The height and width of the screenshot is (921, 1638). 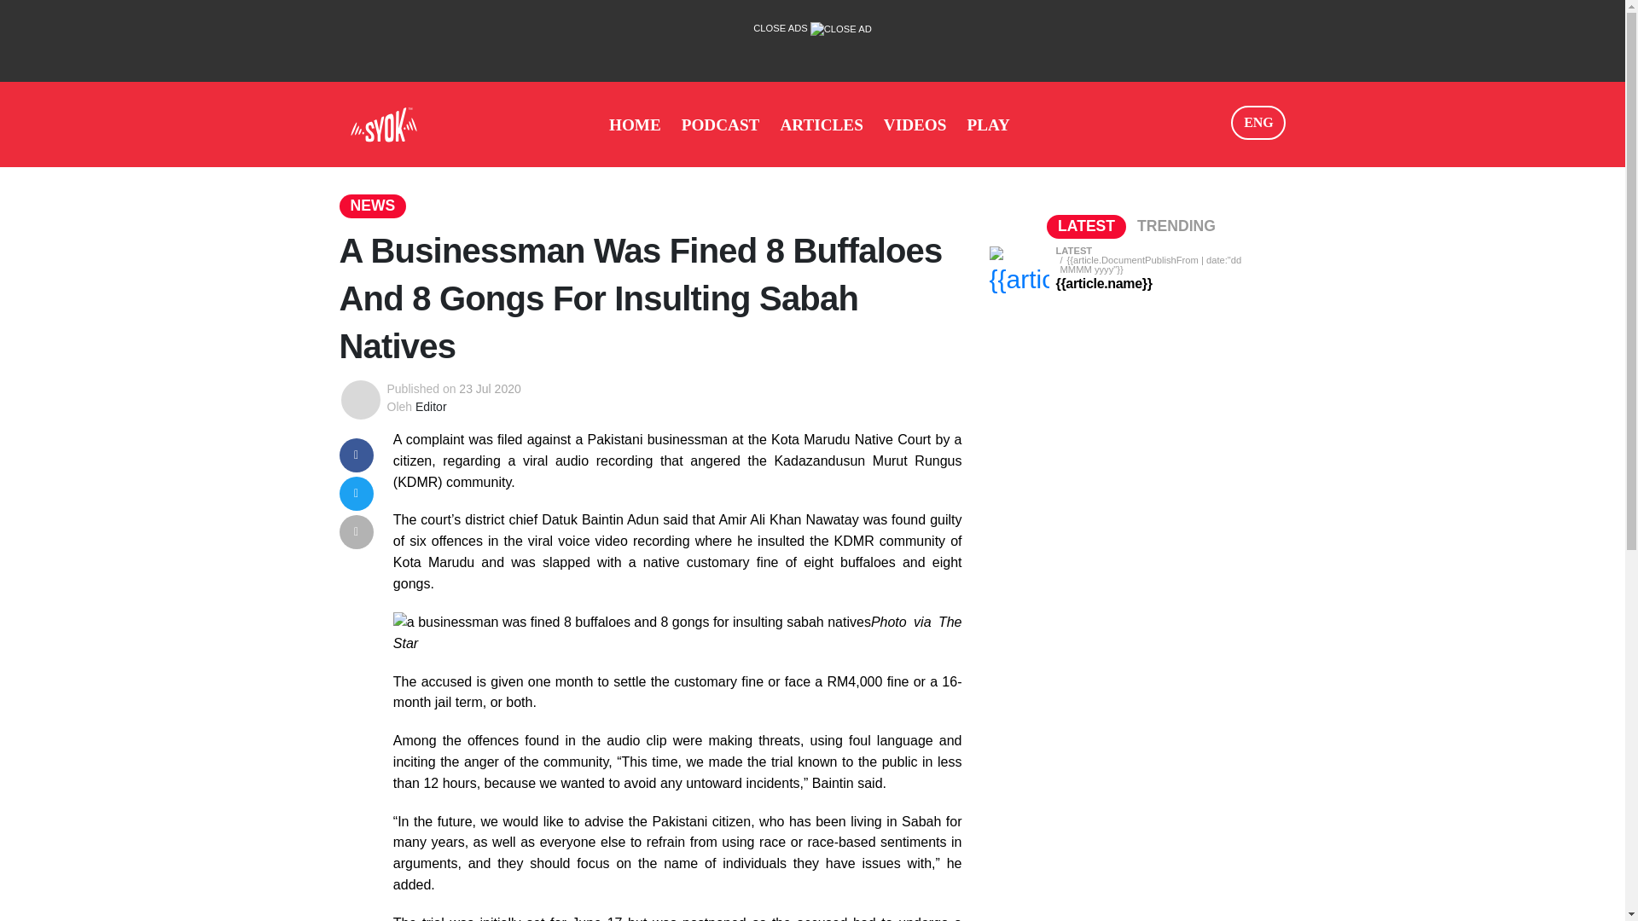 What do you see at coordinates (1258, 123) in the screenshot?
I see `ENG` at bounding box center [1258, 123].